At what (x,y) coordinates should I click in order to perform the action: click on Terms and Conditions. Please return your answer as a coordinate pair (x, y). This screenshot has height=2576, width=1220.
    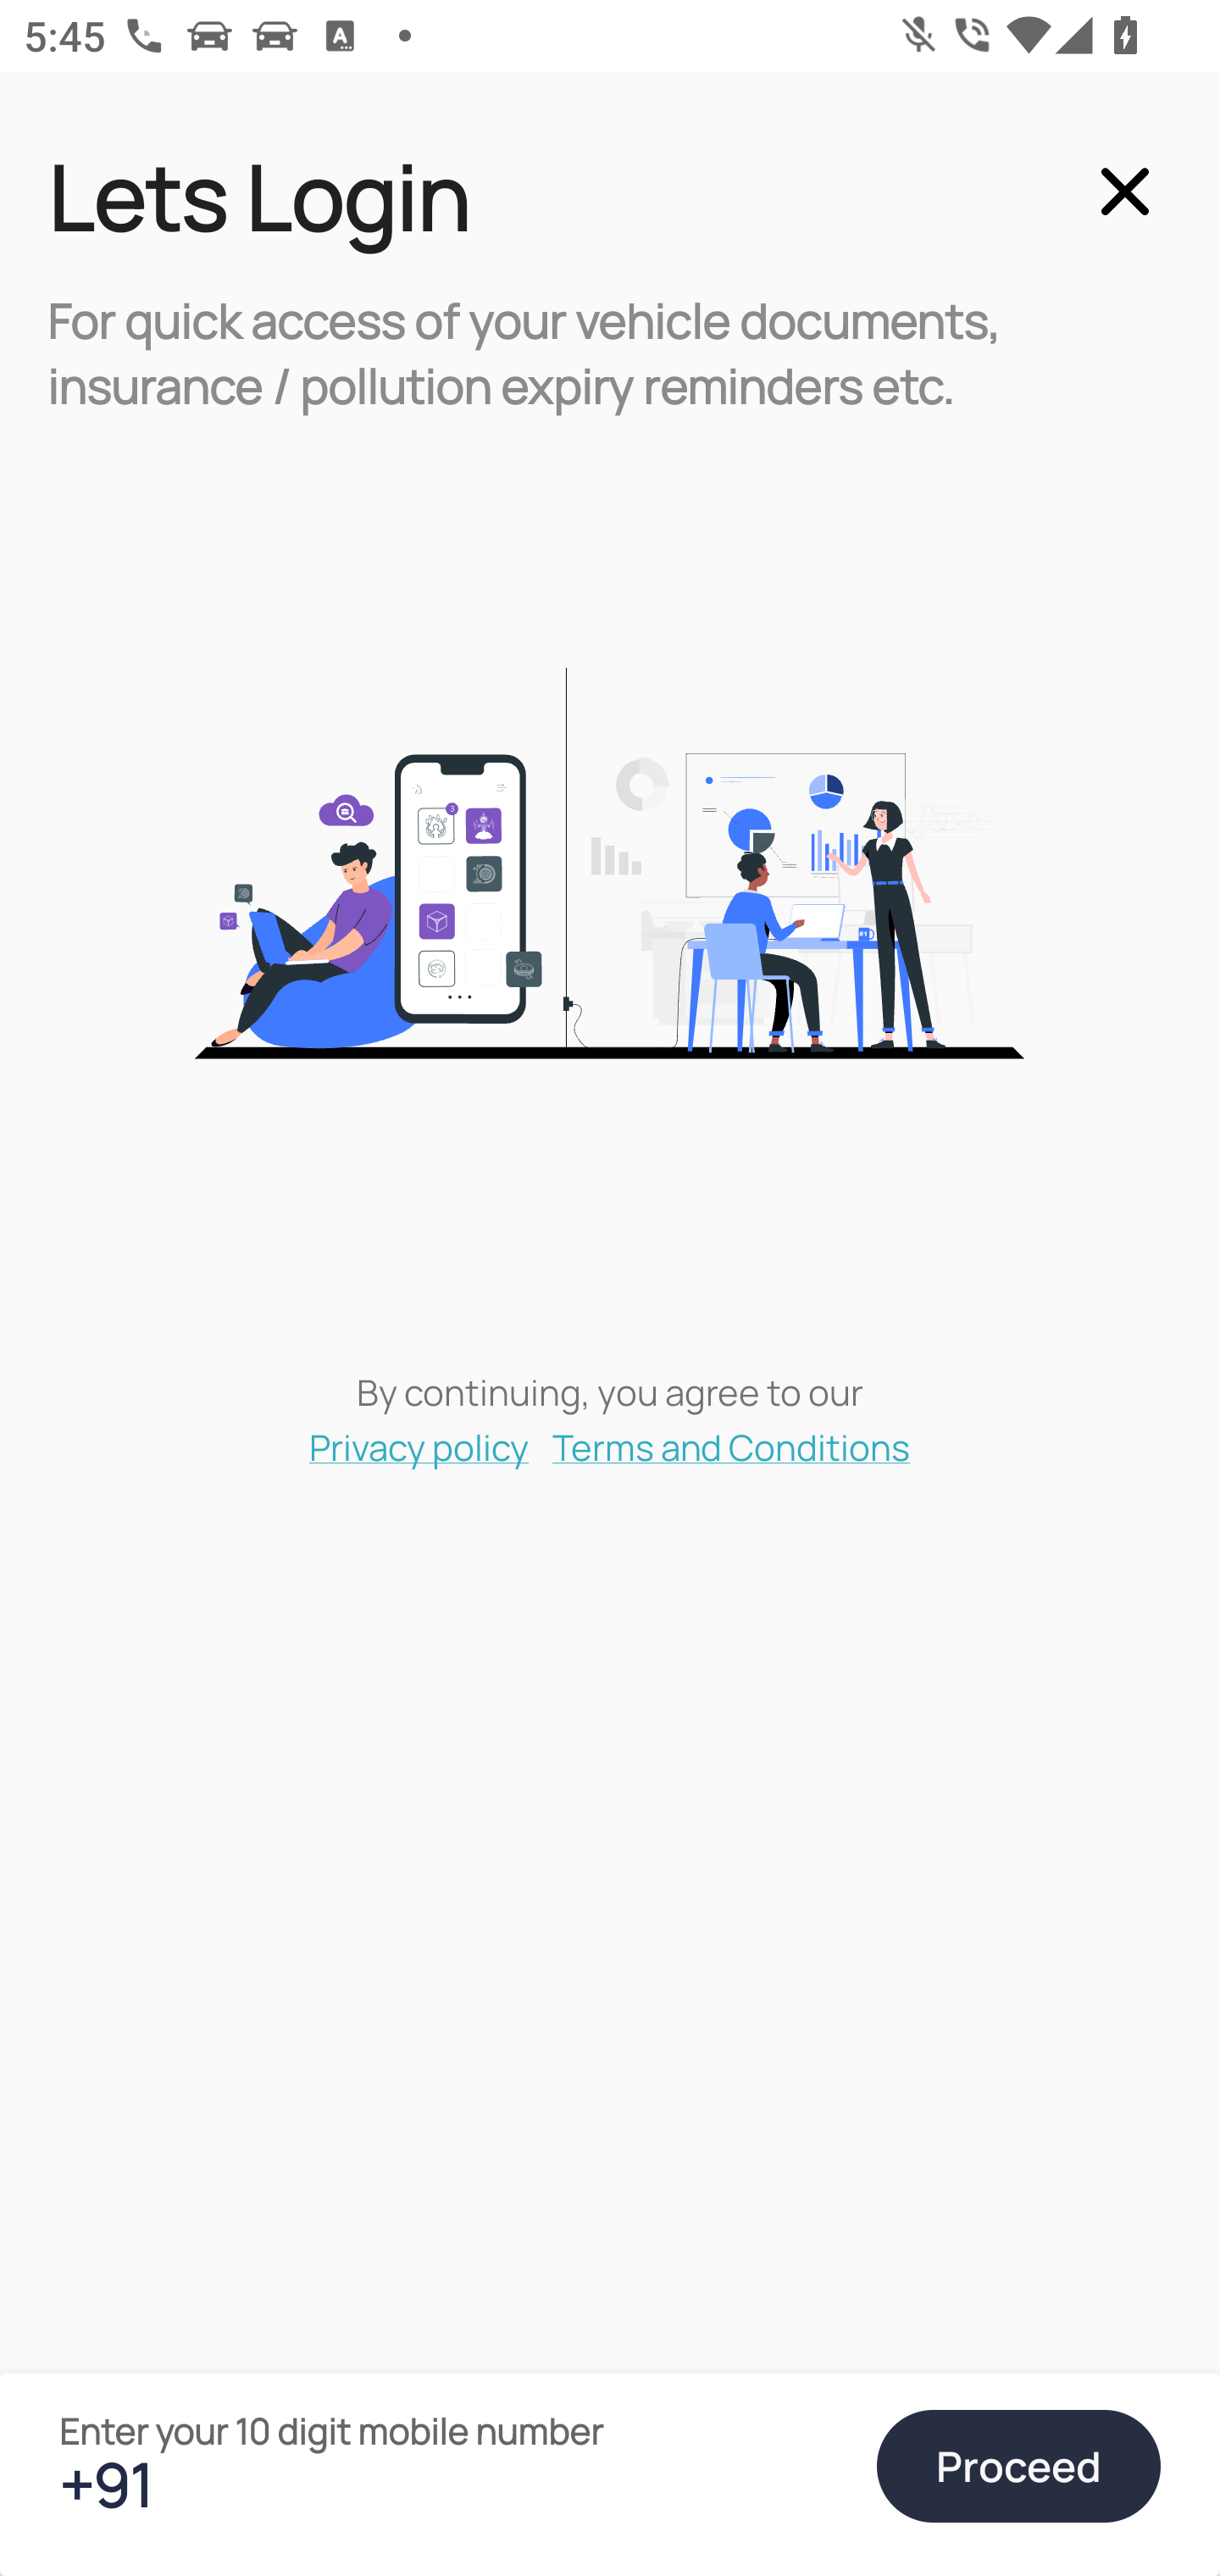
    Looking at the image, I should click on (732, 1446).